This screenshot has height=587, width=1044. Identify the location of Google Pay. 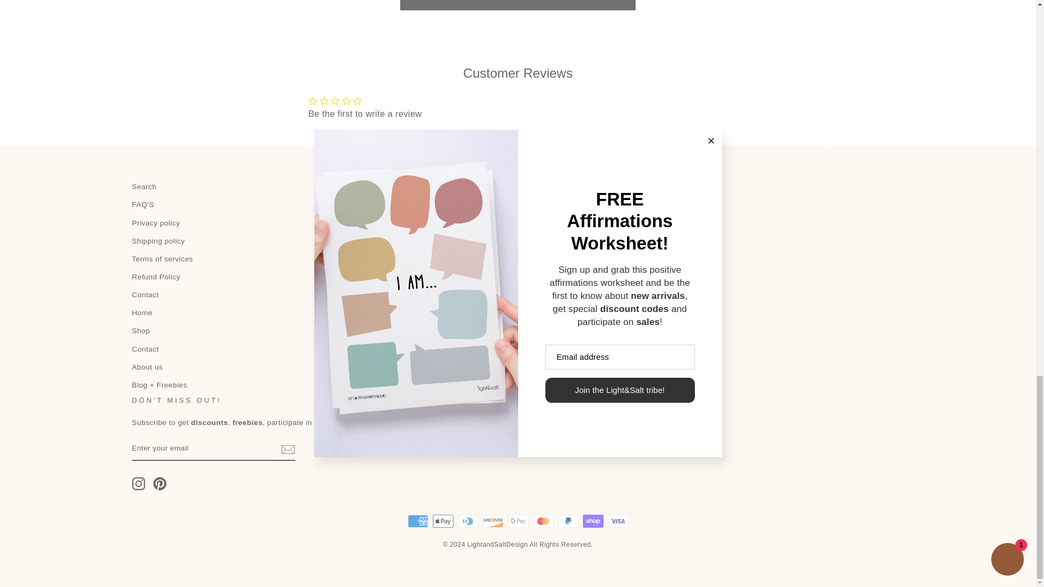
(518, 521).